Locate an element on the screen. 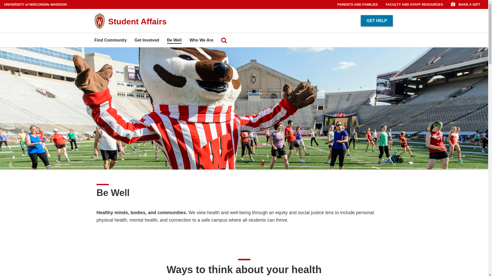 The height and width of the screenshot is (277, 492). Who We Are is located at coordinates (201, 40).